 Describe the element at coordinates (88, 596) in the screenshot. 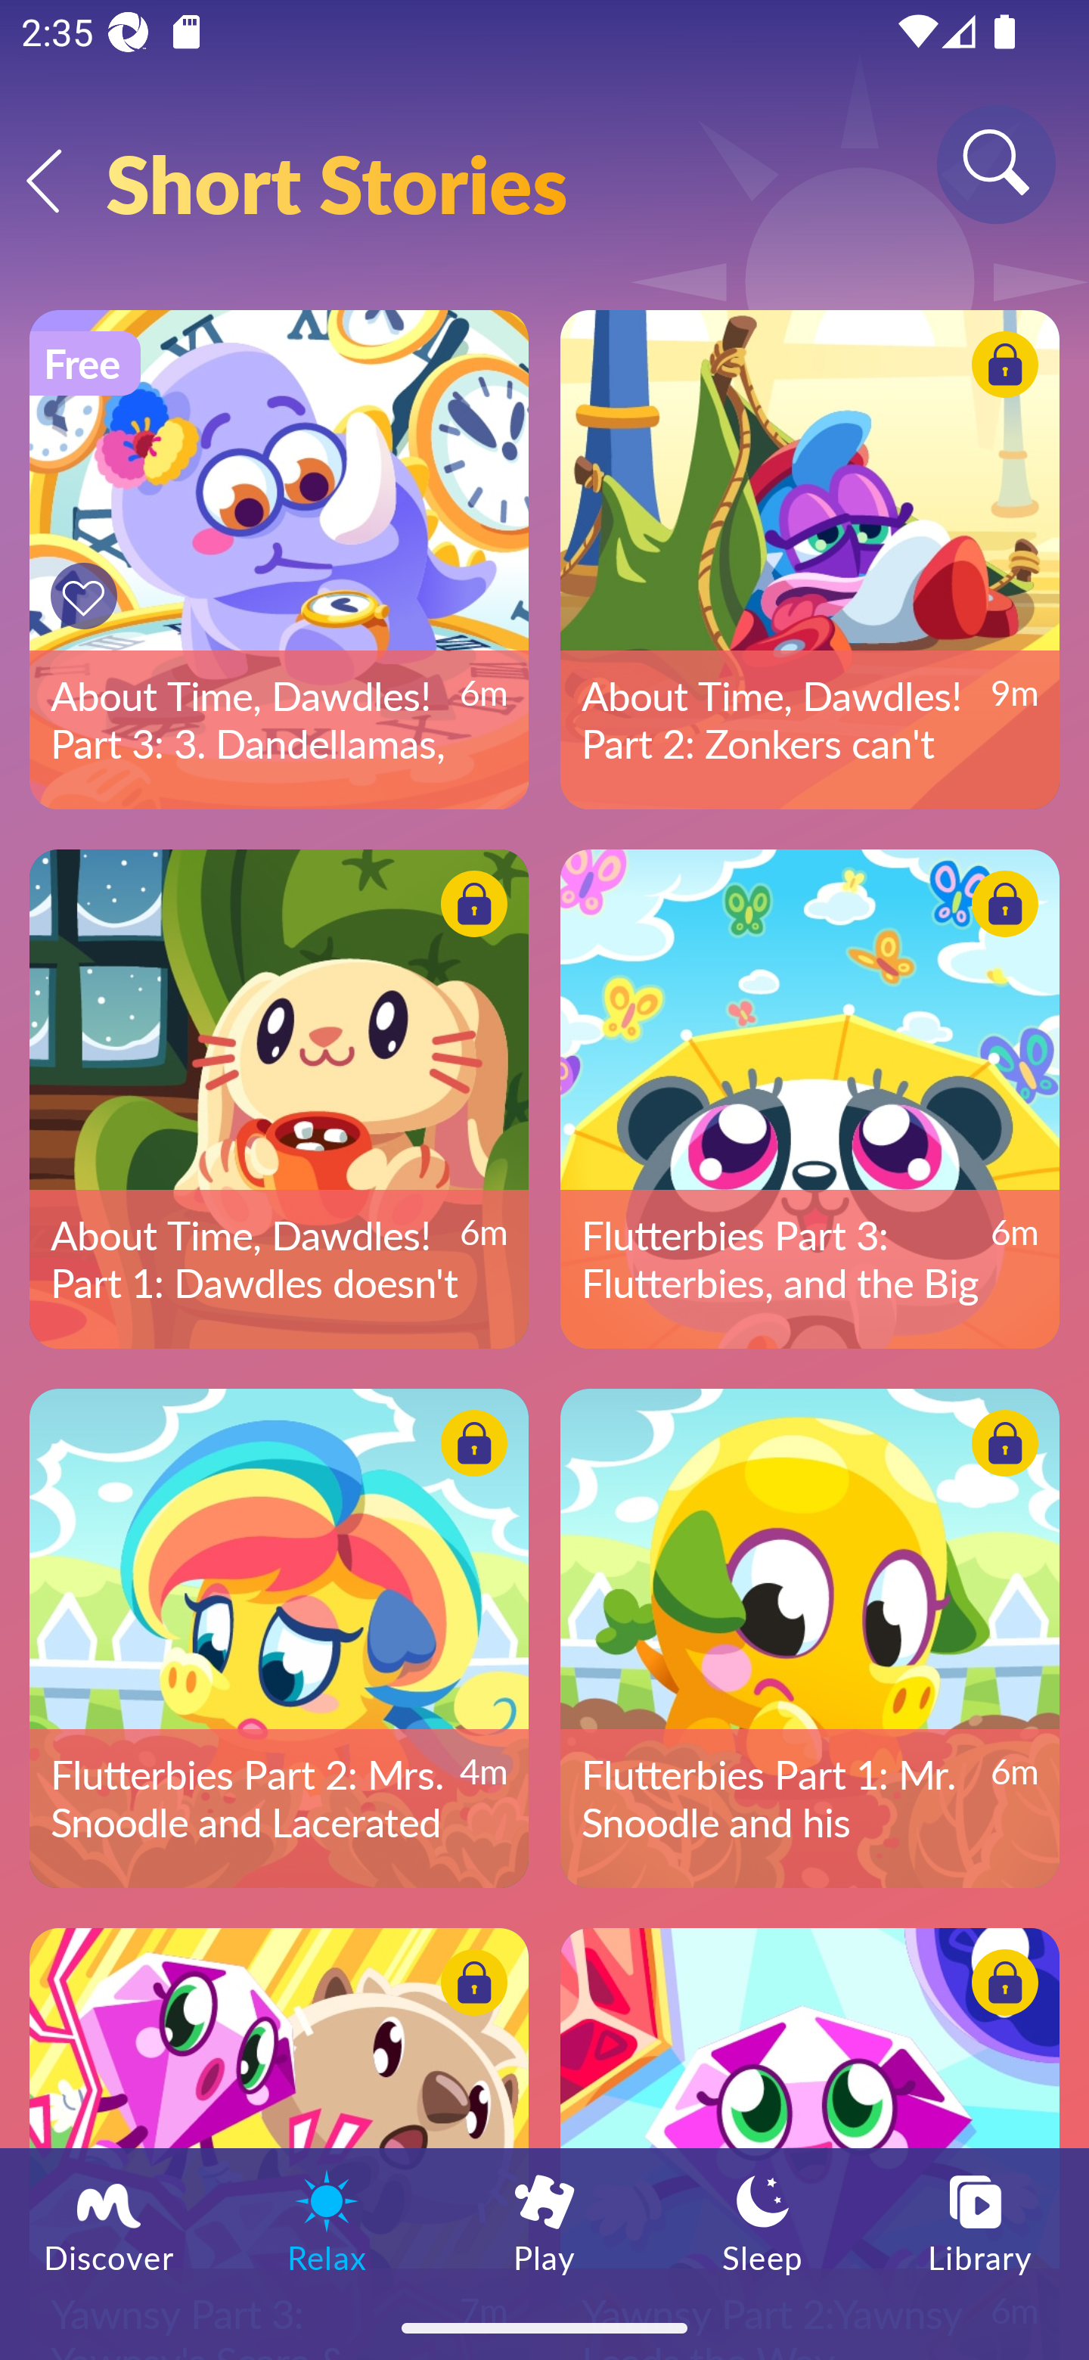

I see `Button` at that location.